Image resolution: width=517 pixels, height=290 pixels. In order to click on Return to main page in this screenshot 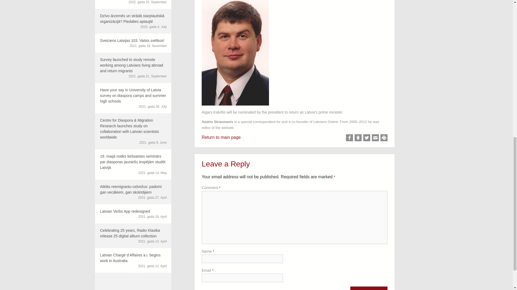, I will do `click(221, 137)`.